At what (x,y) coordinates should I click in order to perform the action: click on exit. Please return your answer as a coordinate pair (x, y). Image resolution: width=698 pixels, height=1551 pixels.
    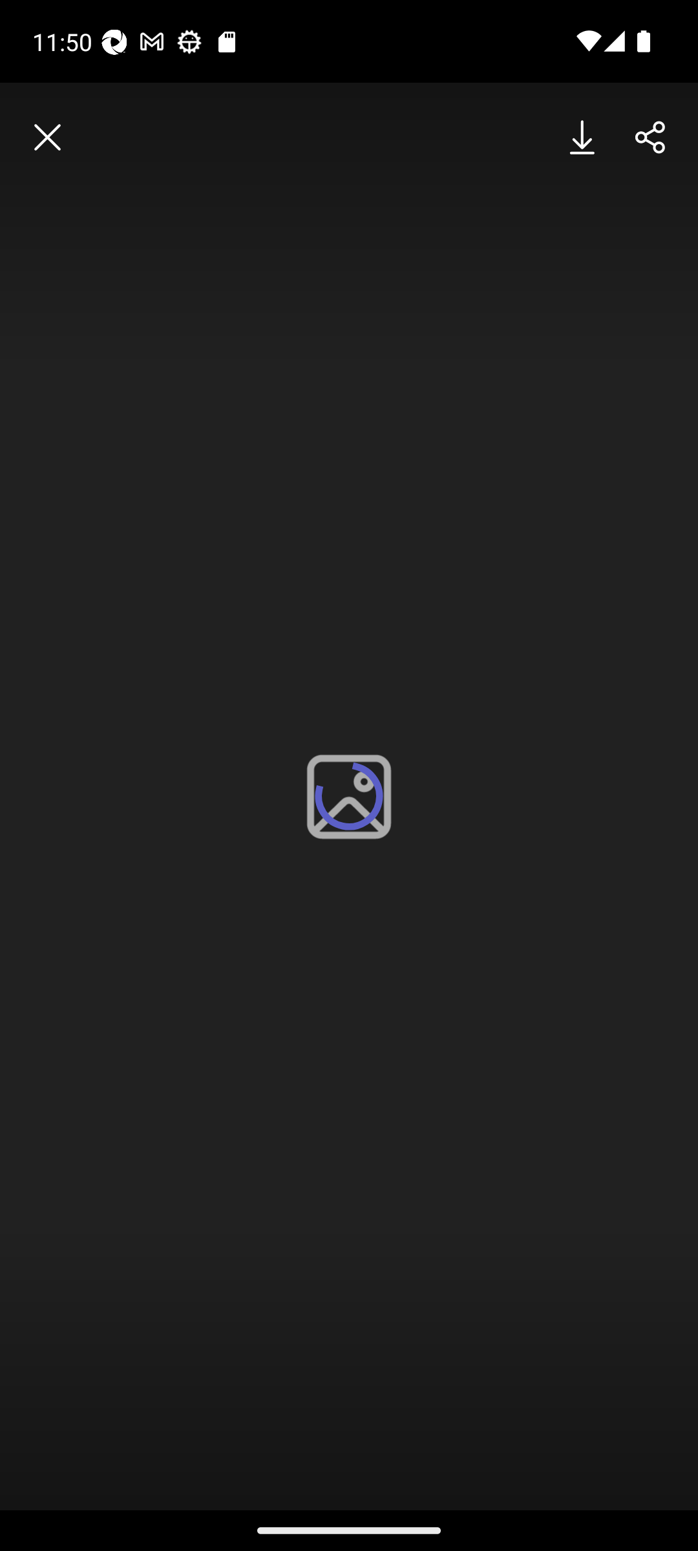
    Looking at the image, I should click on (47, 137).